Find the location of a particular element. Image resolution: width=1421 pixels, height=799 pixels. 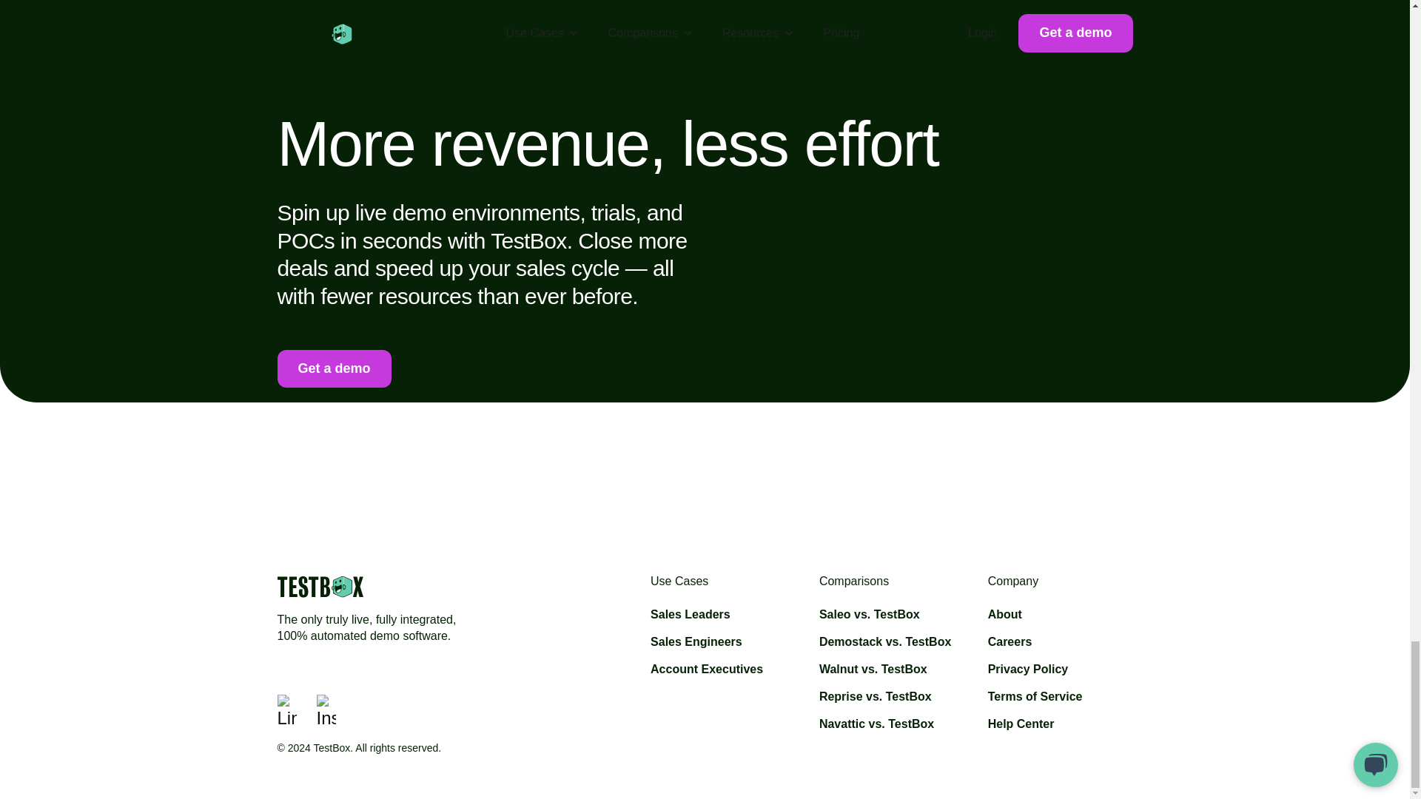

Privacy Policy is located at coordinates (1027, 669).